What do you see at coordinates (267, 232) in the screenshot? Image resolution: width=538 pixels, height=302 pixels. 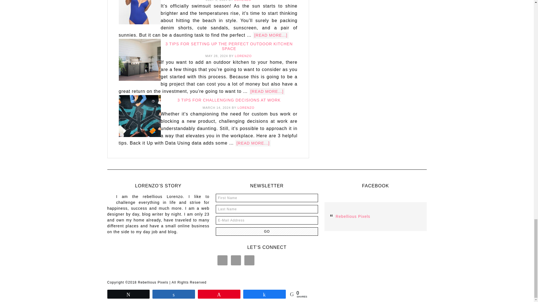 I see `Go` at bounding box center [267, 232].